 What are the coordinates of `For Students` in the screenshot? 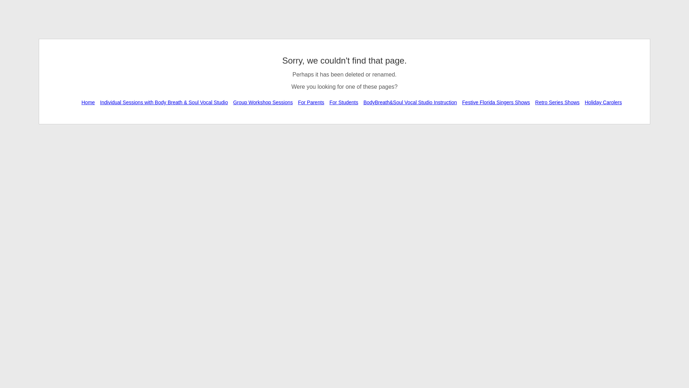 It's located at (344, 102).